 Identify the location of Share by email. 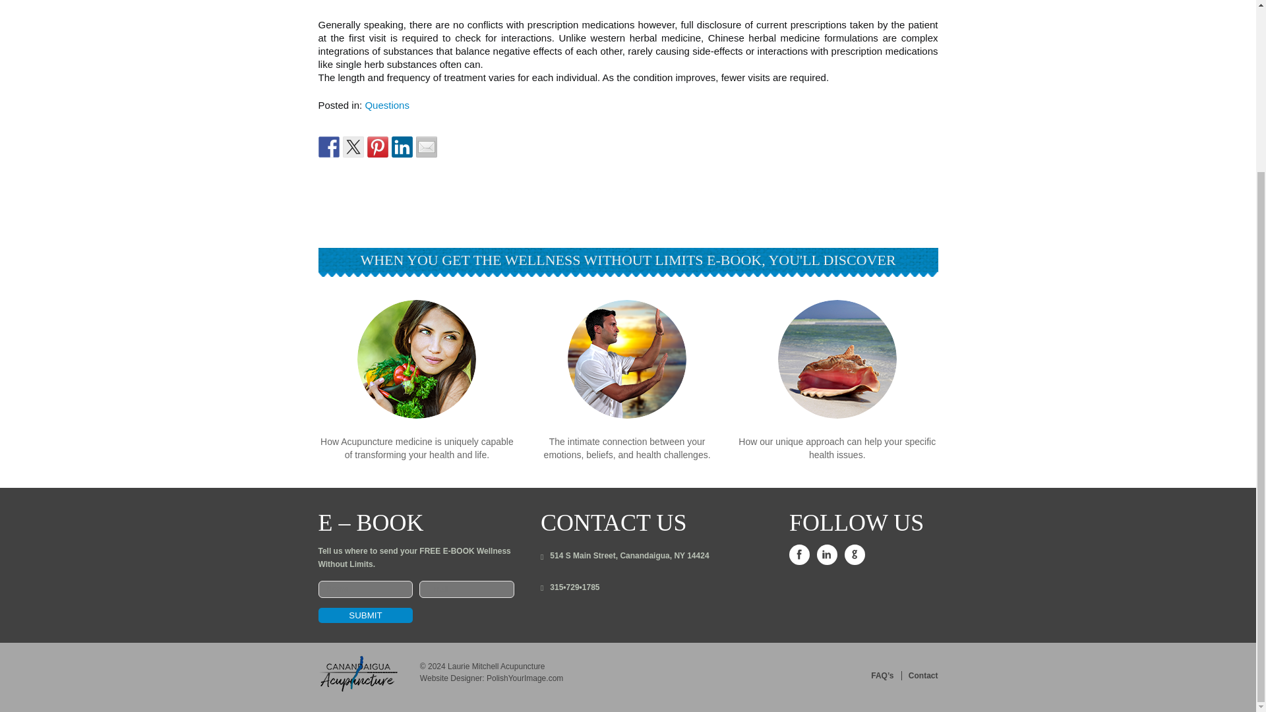
(426, 146).